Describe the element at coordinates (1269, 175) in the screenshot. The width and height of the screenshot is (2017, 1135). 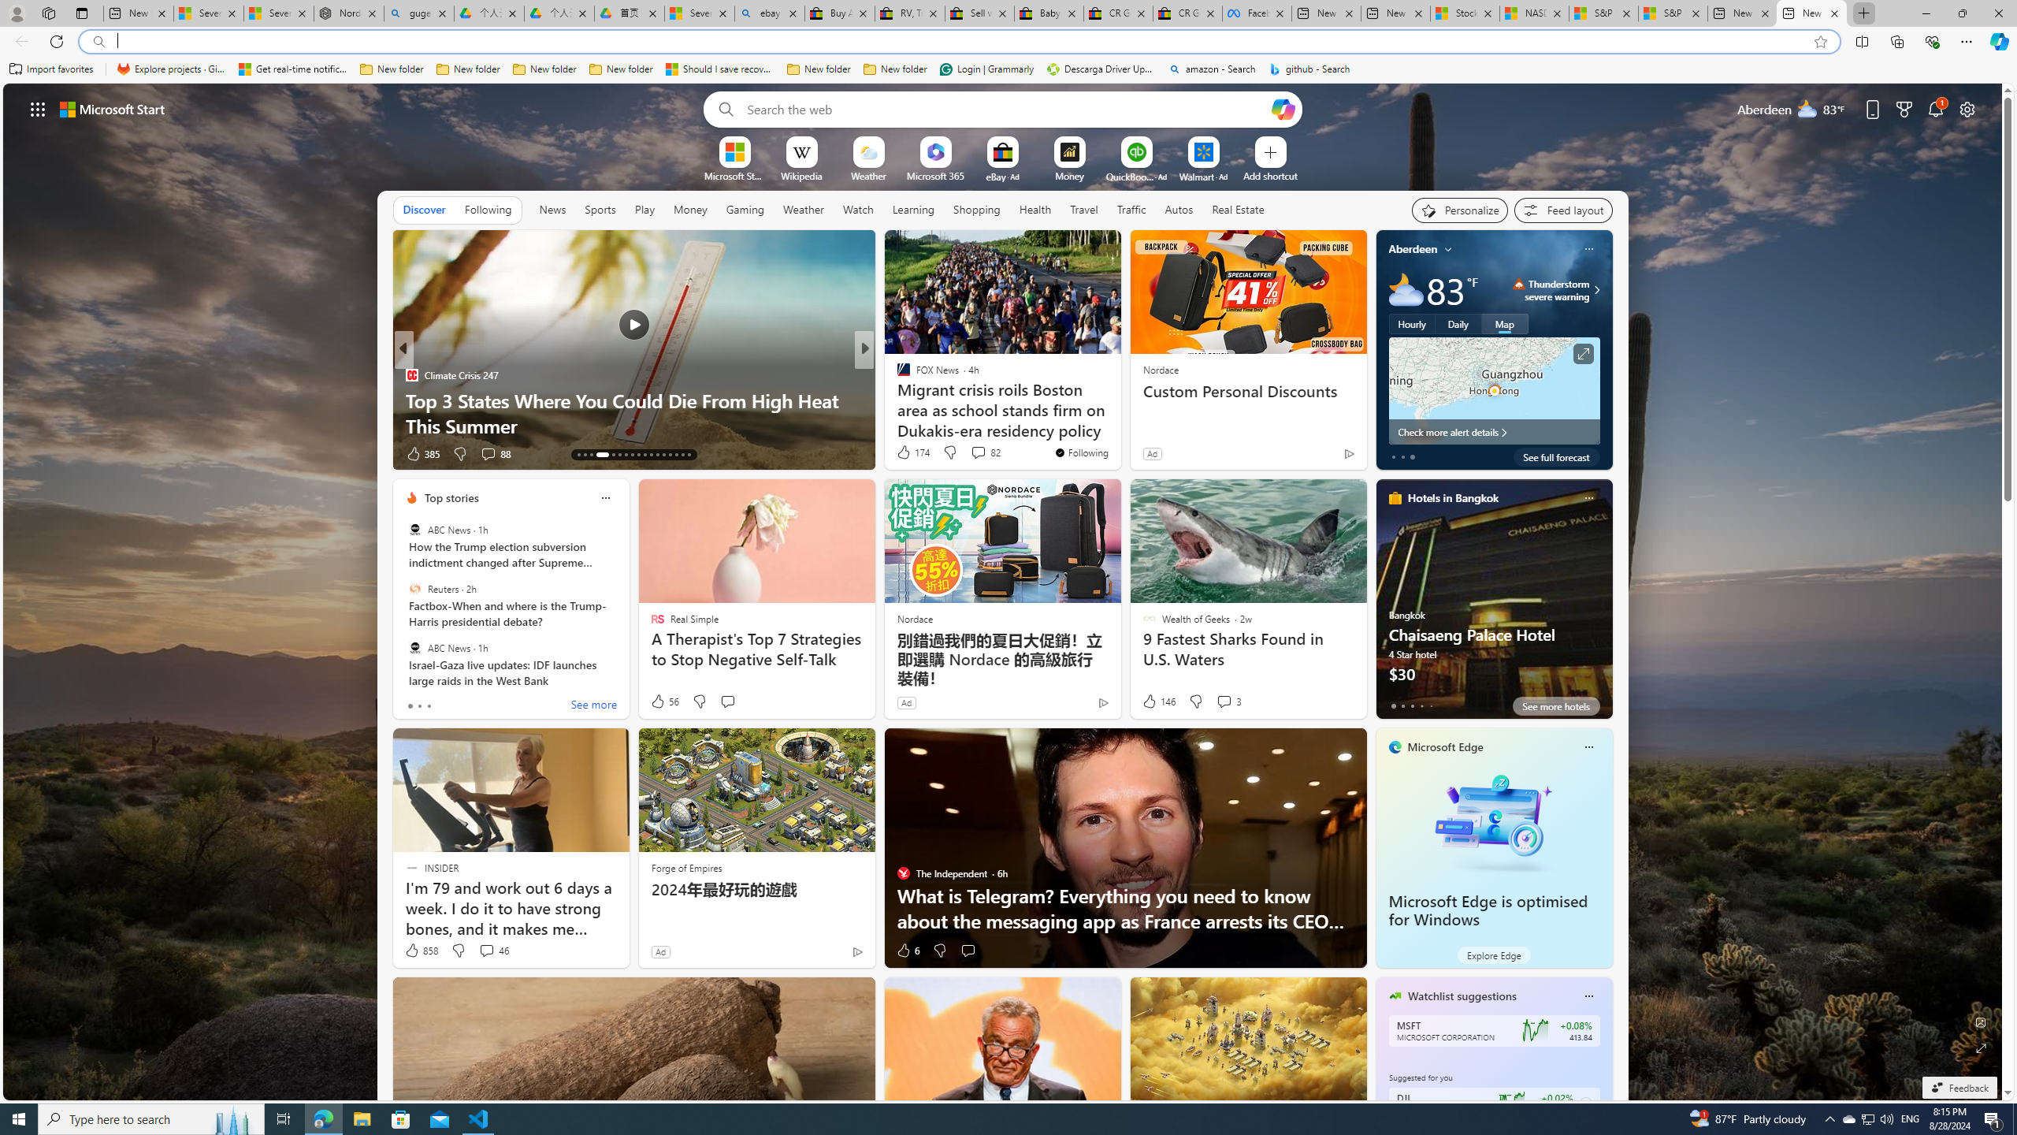
I see `Add a site` at that location.